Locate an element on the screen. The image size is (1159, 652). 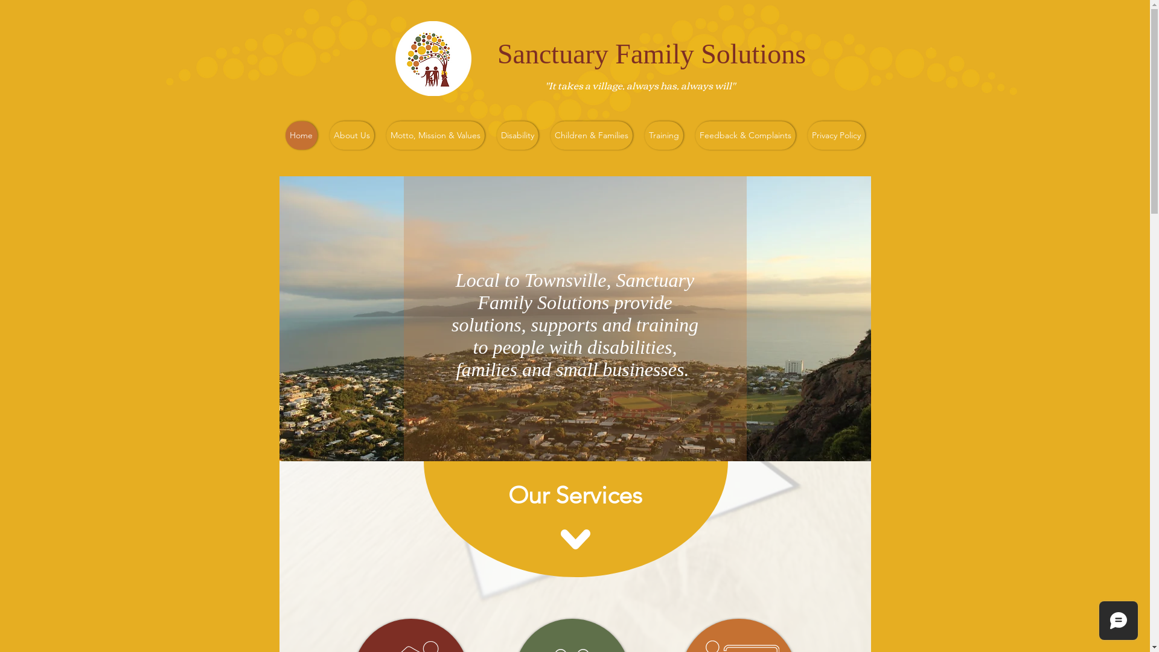
Privacy Policy is located at coordinates (837, 135).